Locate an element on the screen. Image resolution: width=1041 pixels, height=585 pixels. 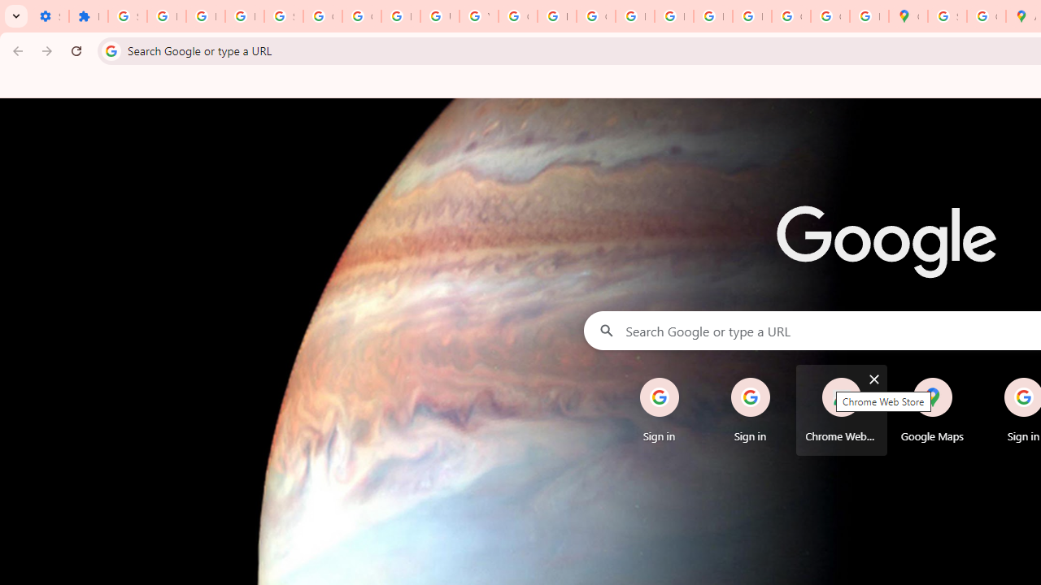
Sign in - Google Accounts is located at coordinates (283, 16).